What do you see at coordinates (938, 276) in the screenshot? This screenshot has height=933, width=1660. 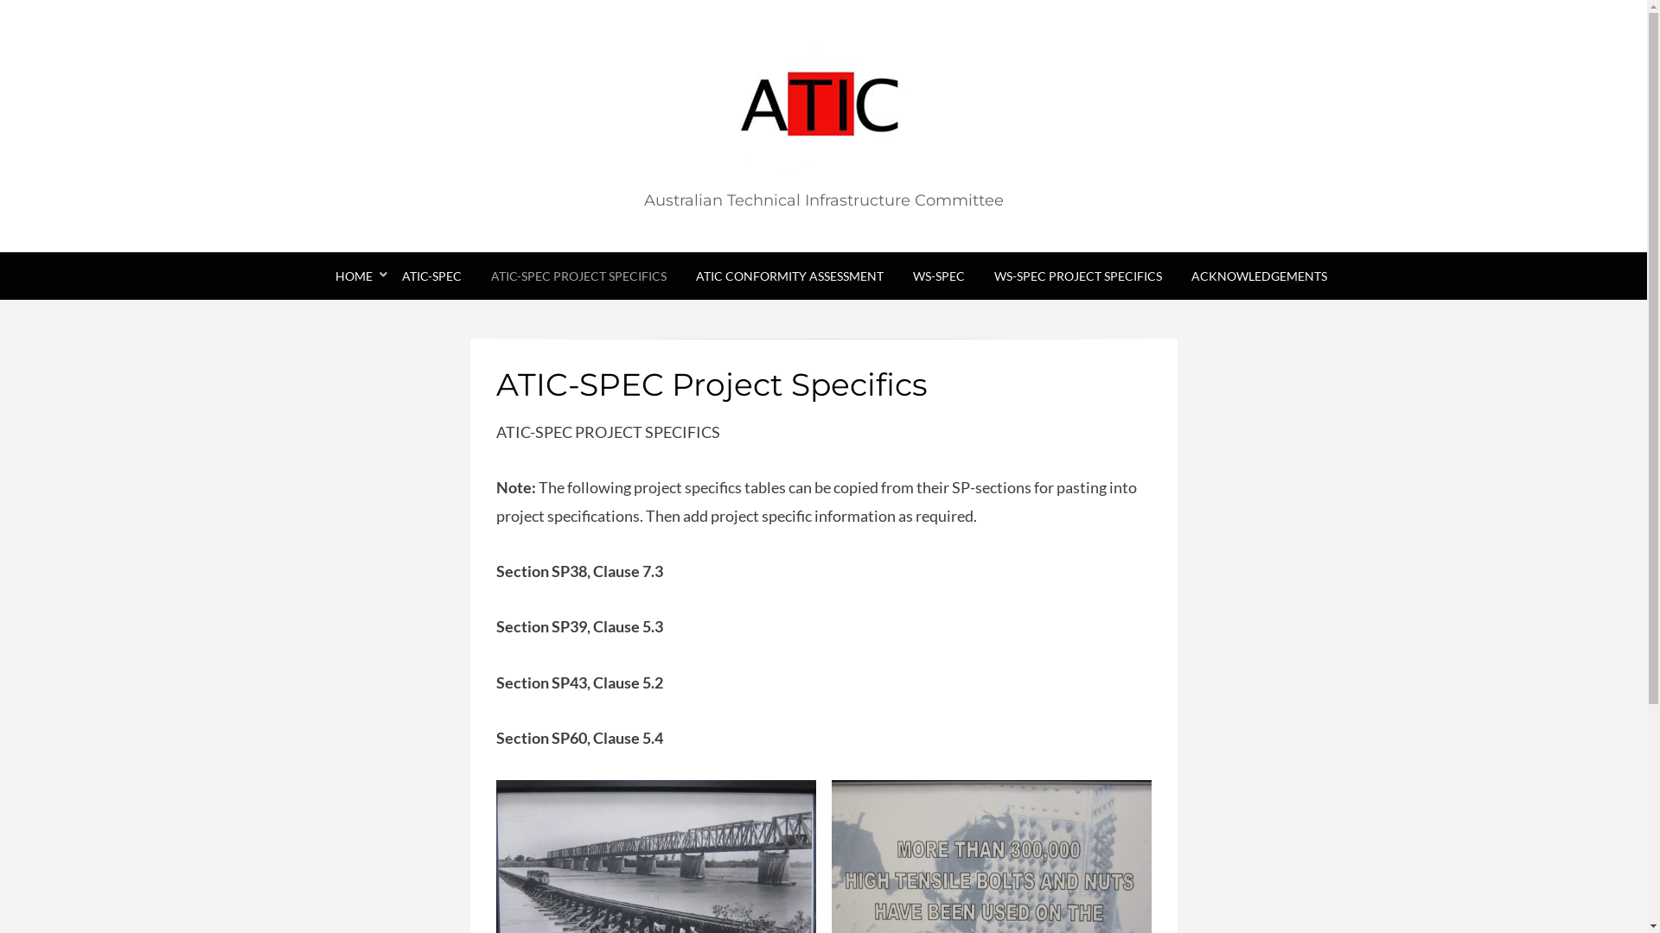 I see `WS-SPEC` at bounding box center [938, 276].